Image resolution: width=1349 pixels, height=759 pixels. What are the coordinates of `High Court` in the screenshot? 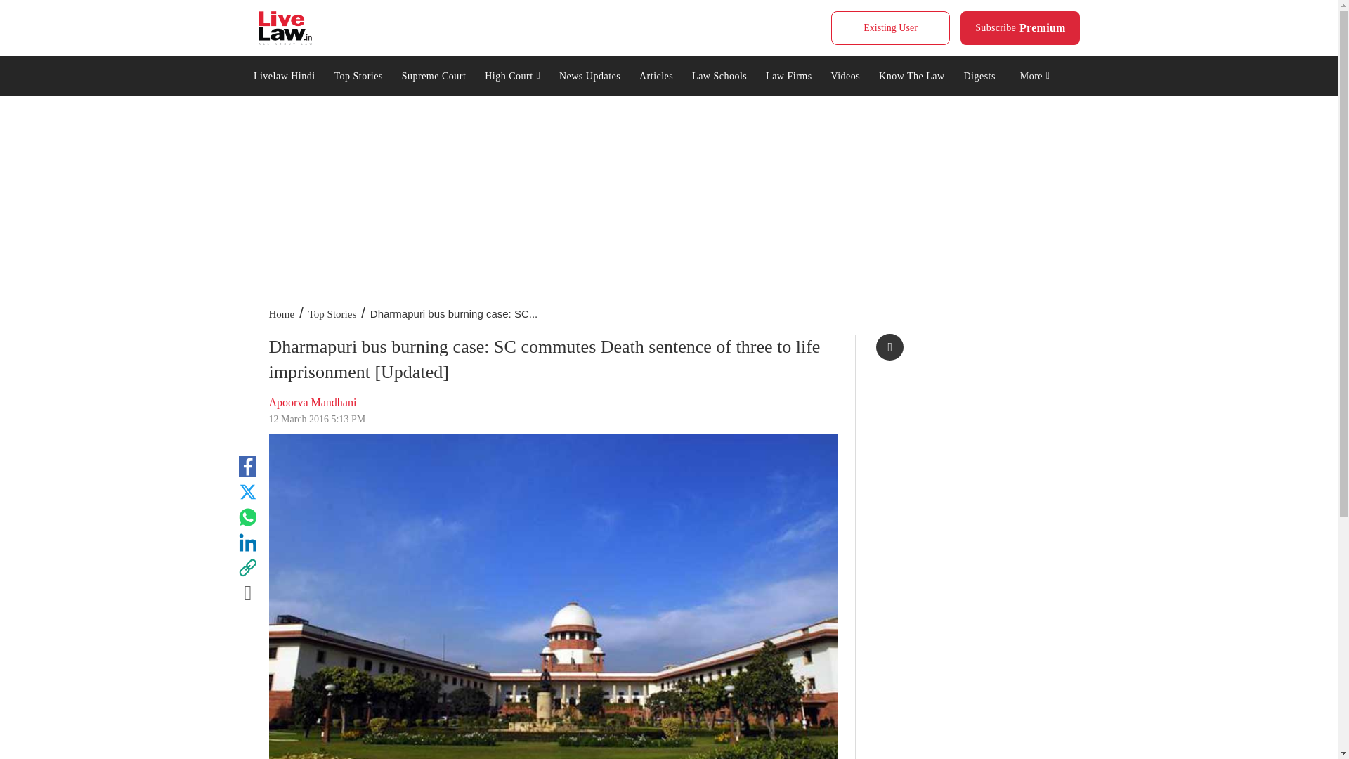 It's located at (513, 74).